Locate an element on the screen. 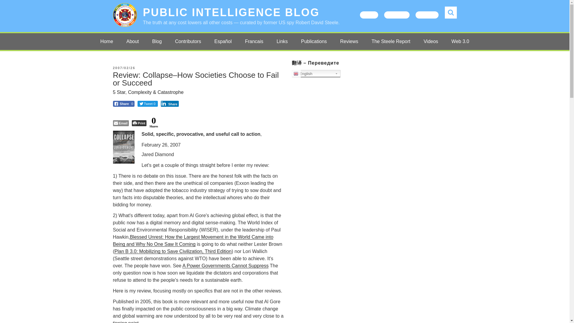 This screenshot has height=323, width=574. The Steele Report is located at coordinates (391, 42).